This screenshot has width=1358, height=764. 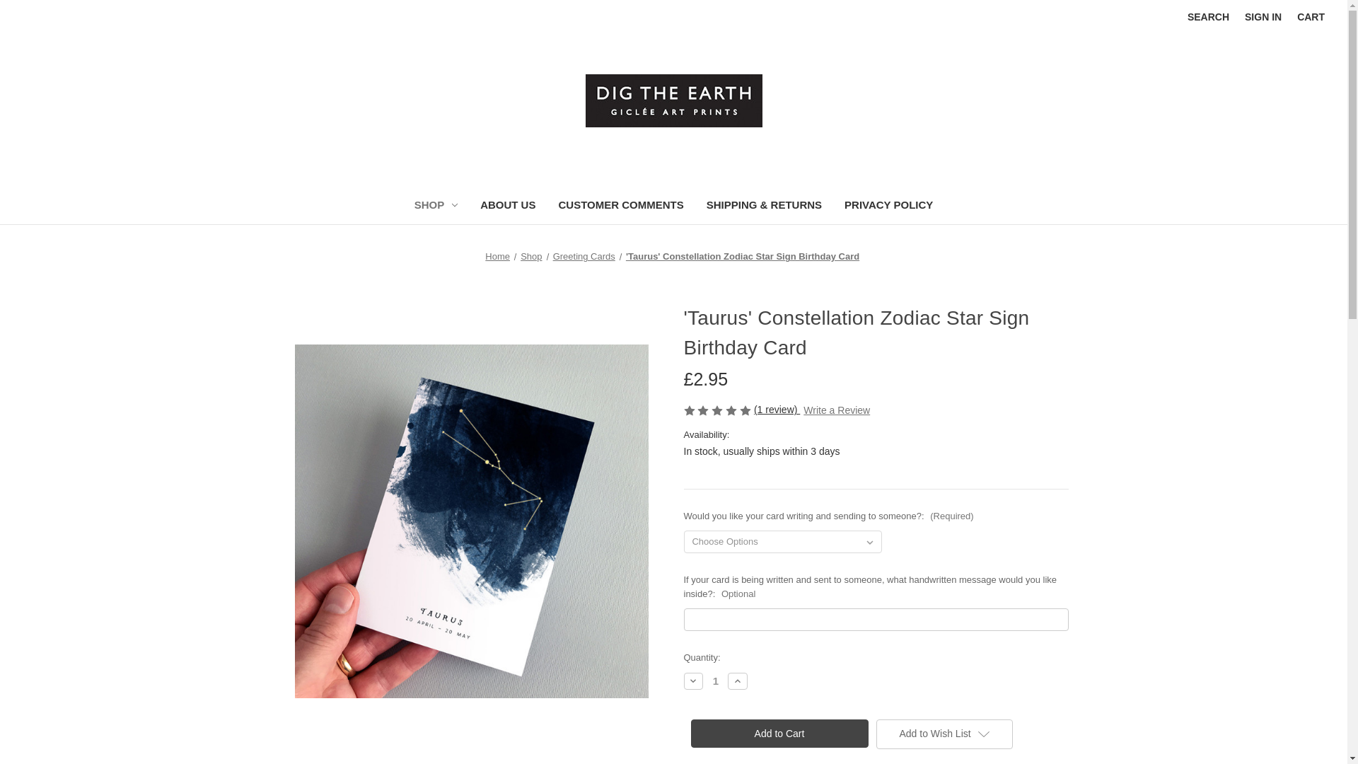 I want to click on SHOP, so click(x=436, y=207).